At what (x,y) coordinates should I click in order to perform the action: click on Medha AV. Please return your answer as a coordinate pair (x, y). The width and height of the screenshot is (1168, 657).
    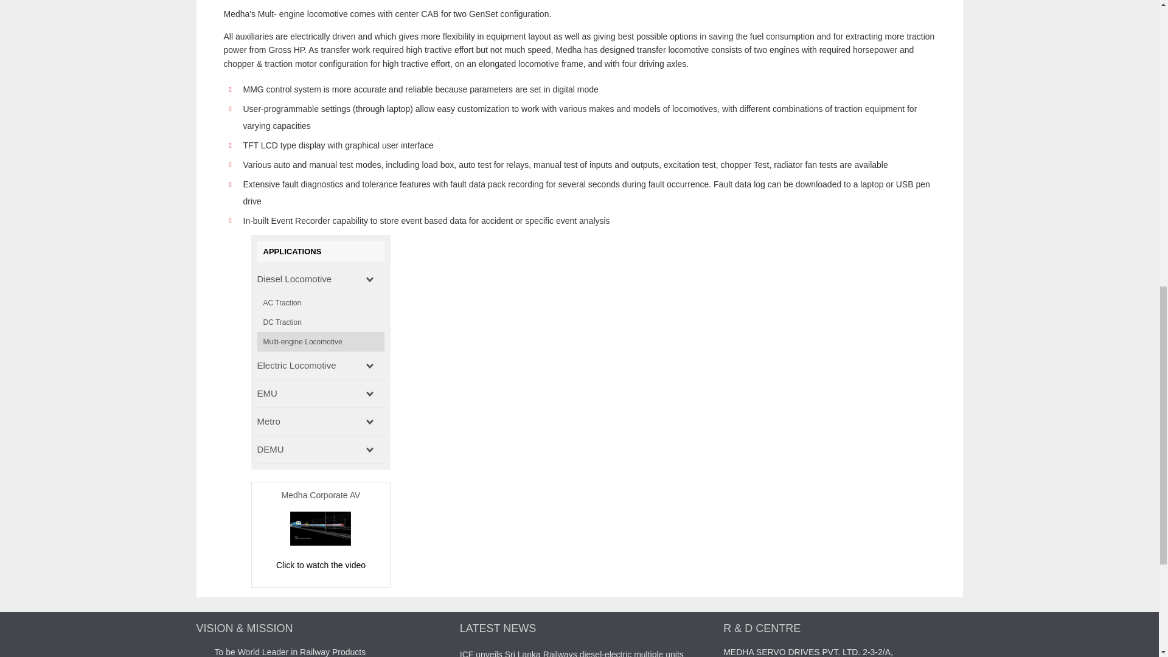
    Looking at the image, I should click on (320, 543).